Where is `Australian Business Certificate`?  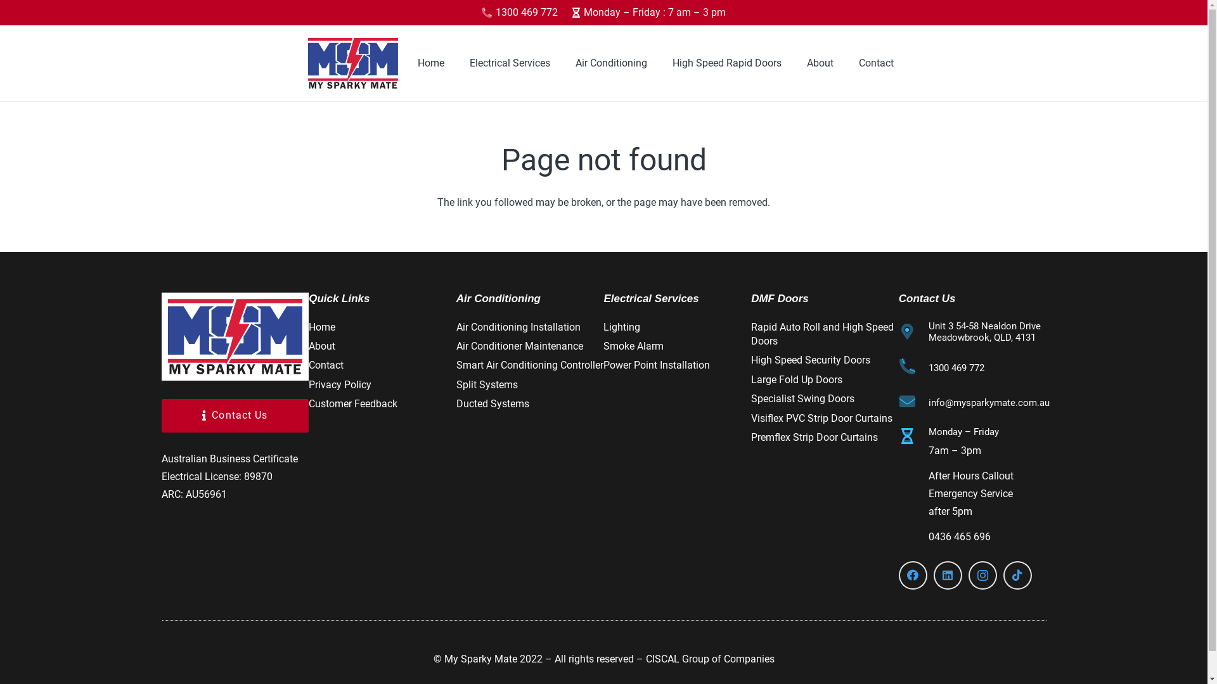
Australian Business Certificate is located at coordinates (229, 459).